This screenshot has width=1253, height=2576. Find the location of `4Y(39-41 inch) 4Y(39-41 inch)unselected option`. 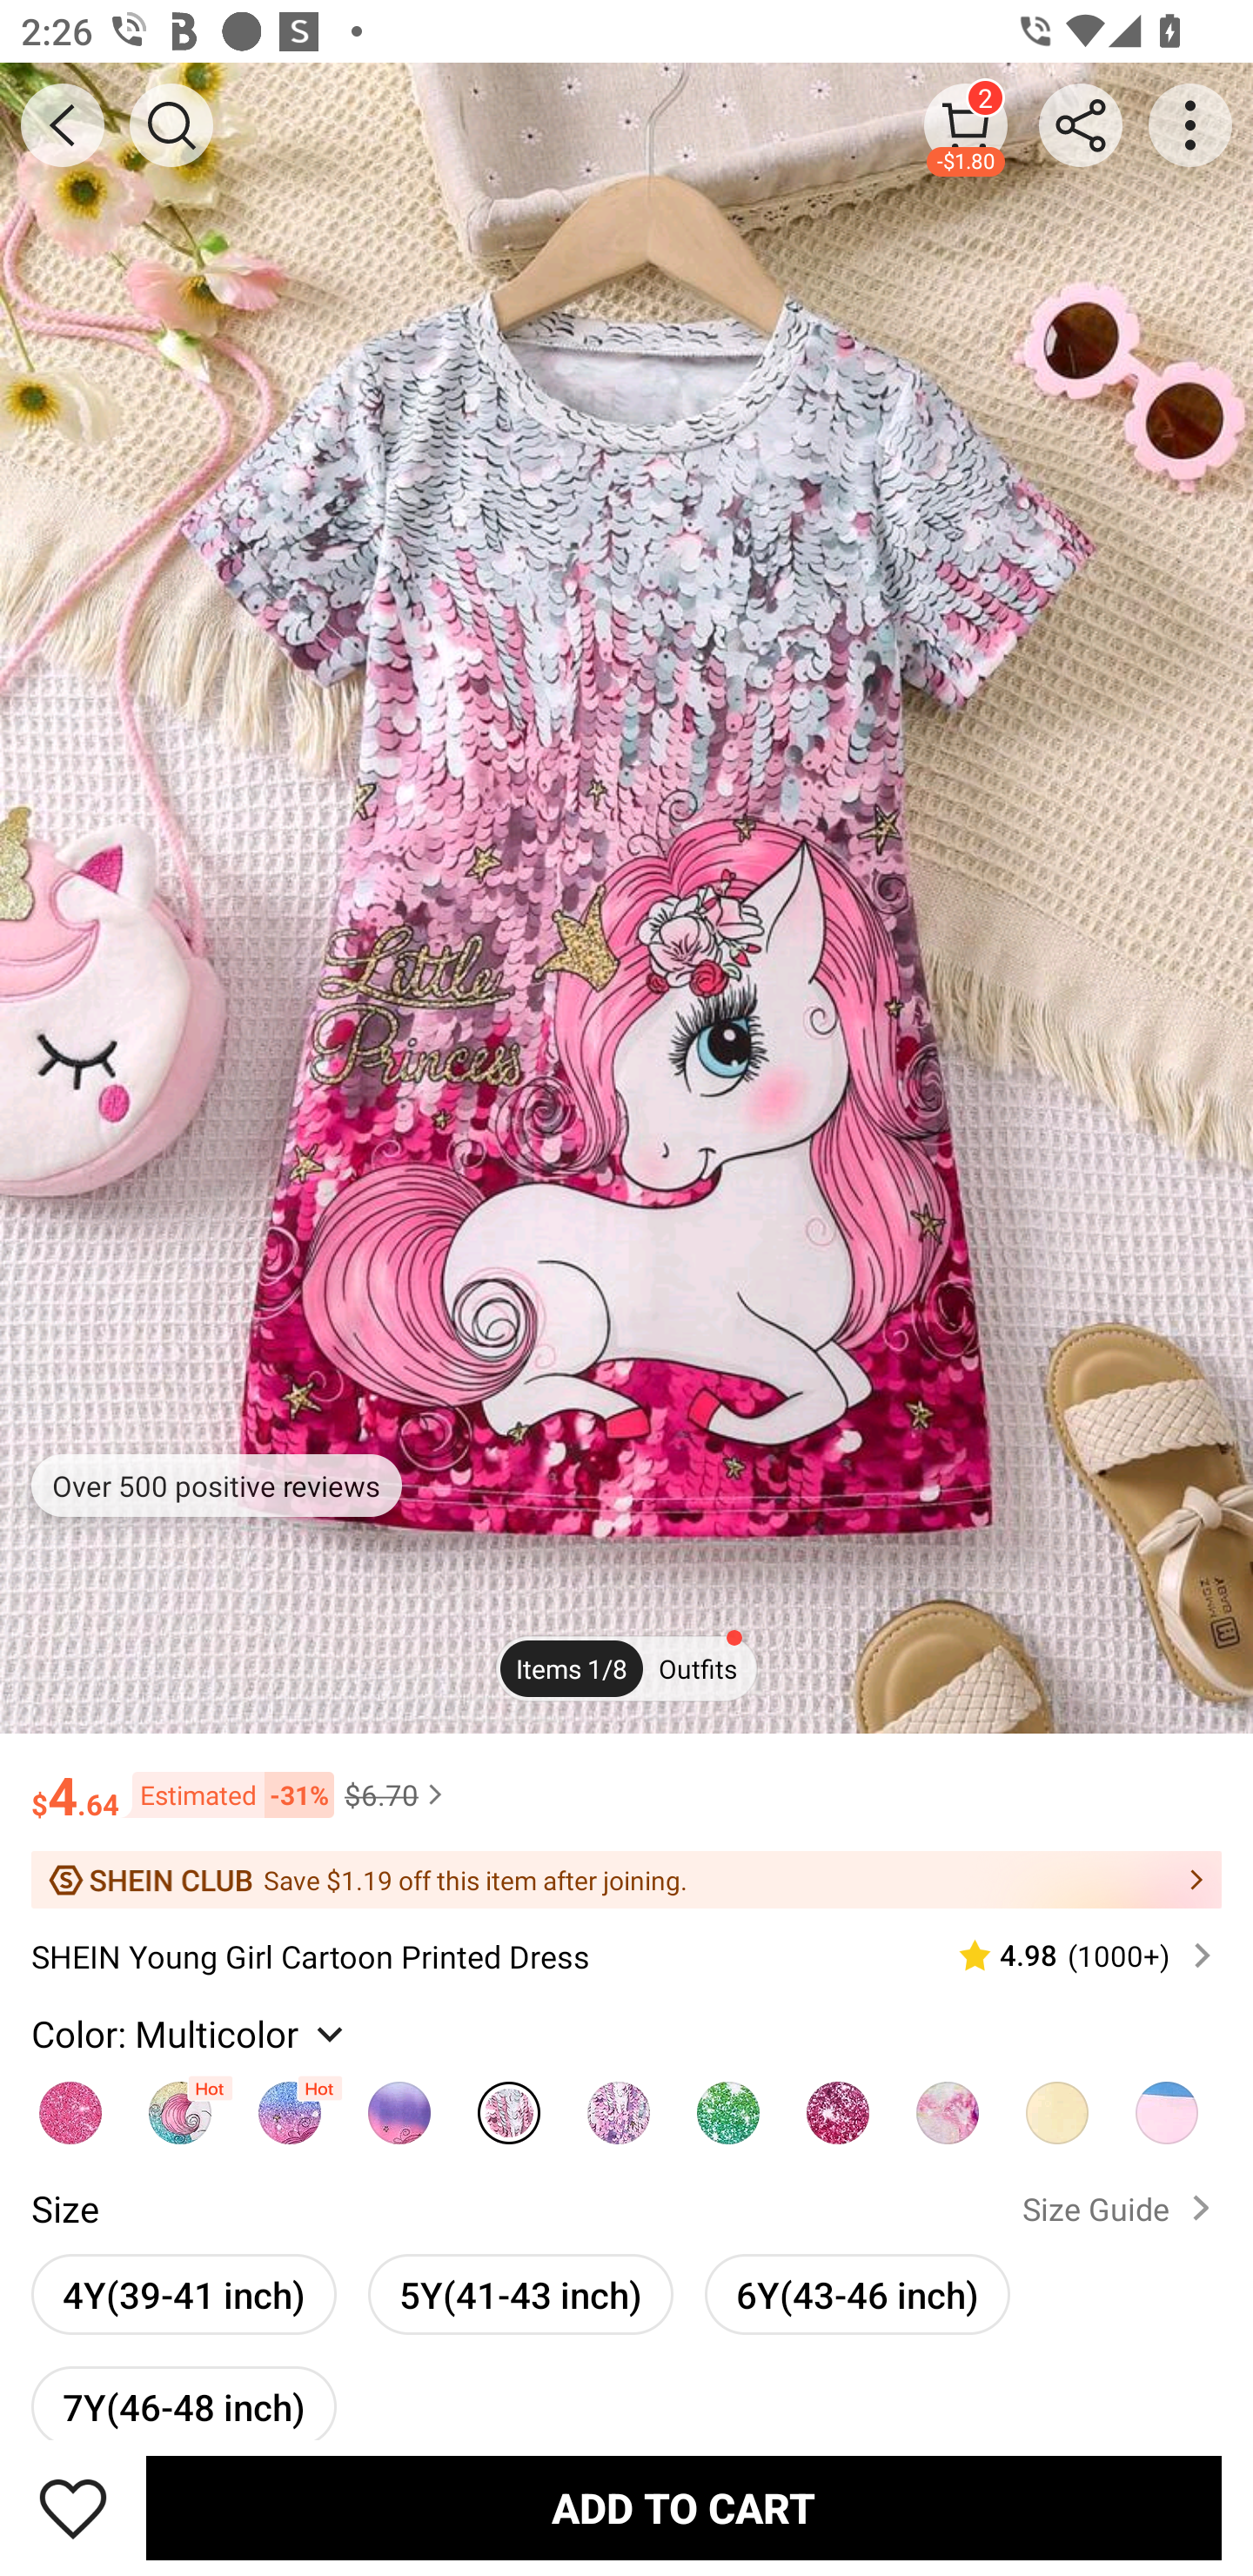

4Y(39-41 inch) 4Y(39-41 inch)unselected option is located at coordinates (184, 2294).